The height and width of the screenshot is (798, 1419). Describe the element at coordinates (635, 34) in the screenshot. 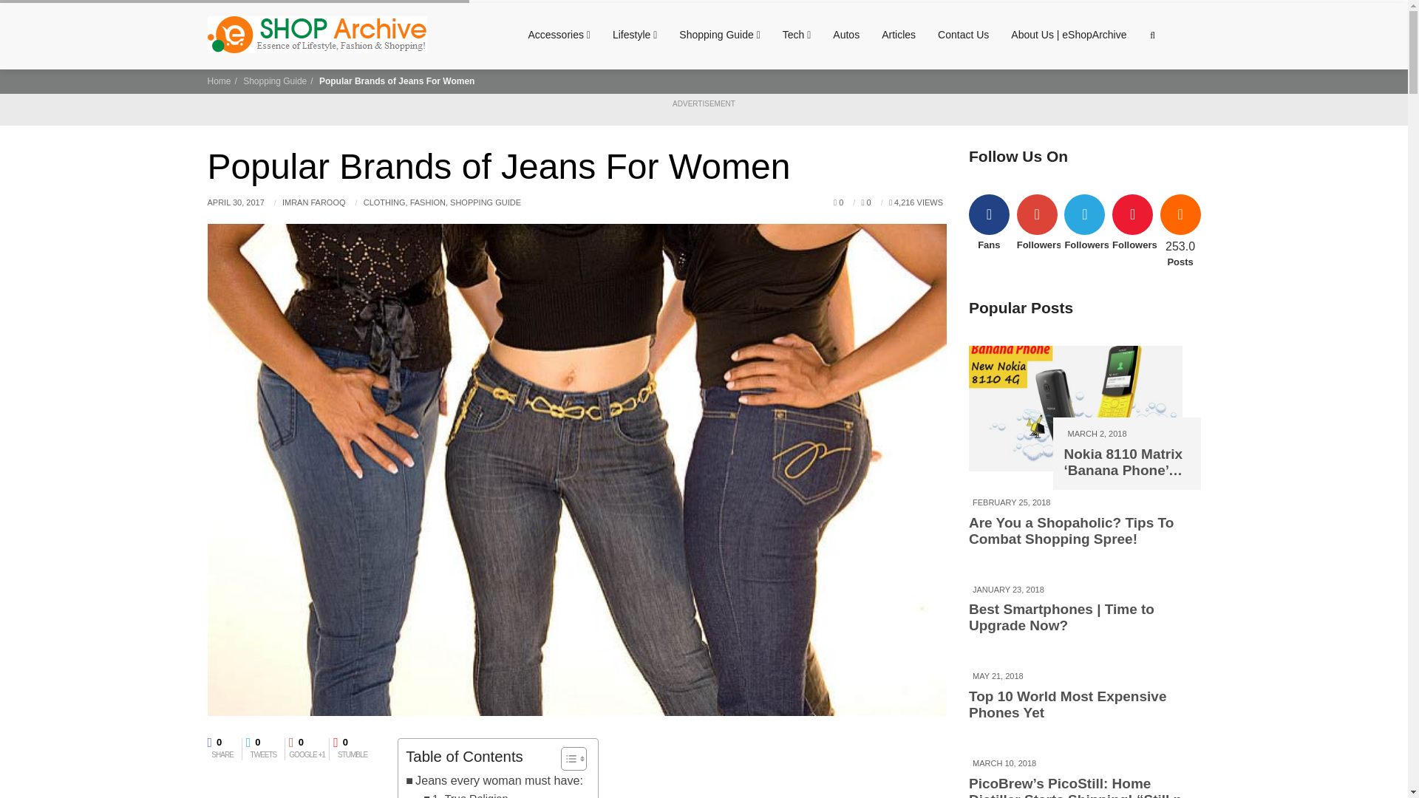

I see `Articles` at that location.